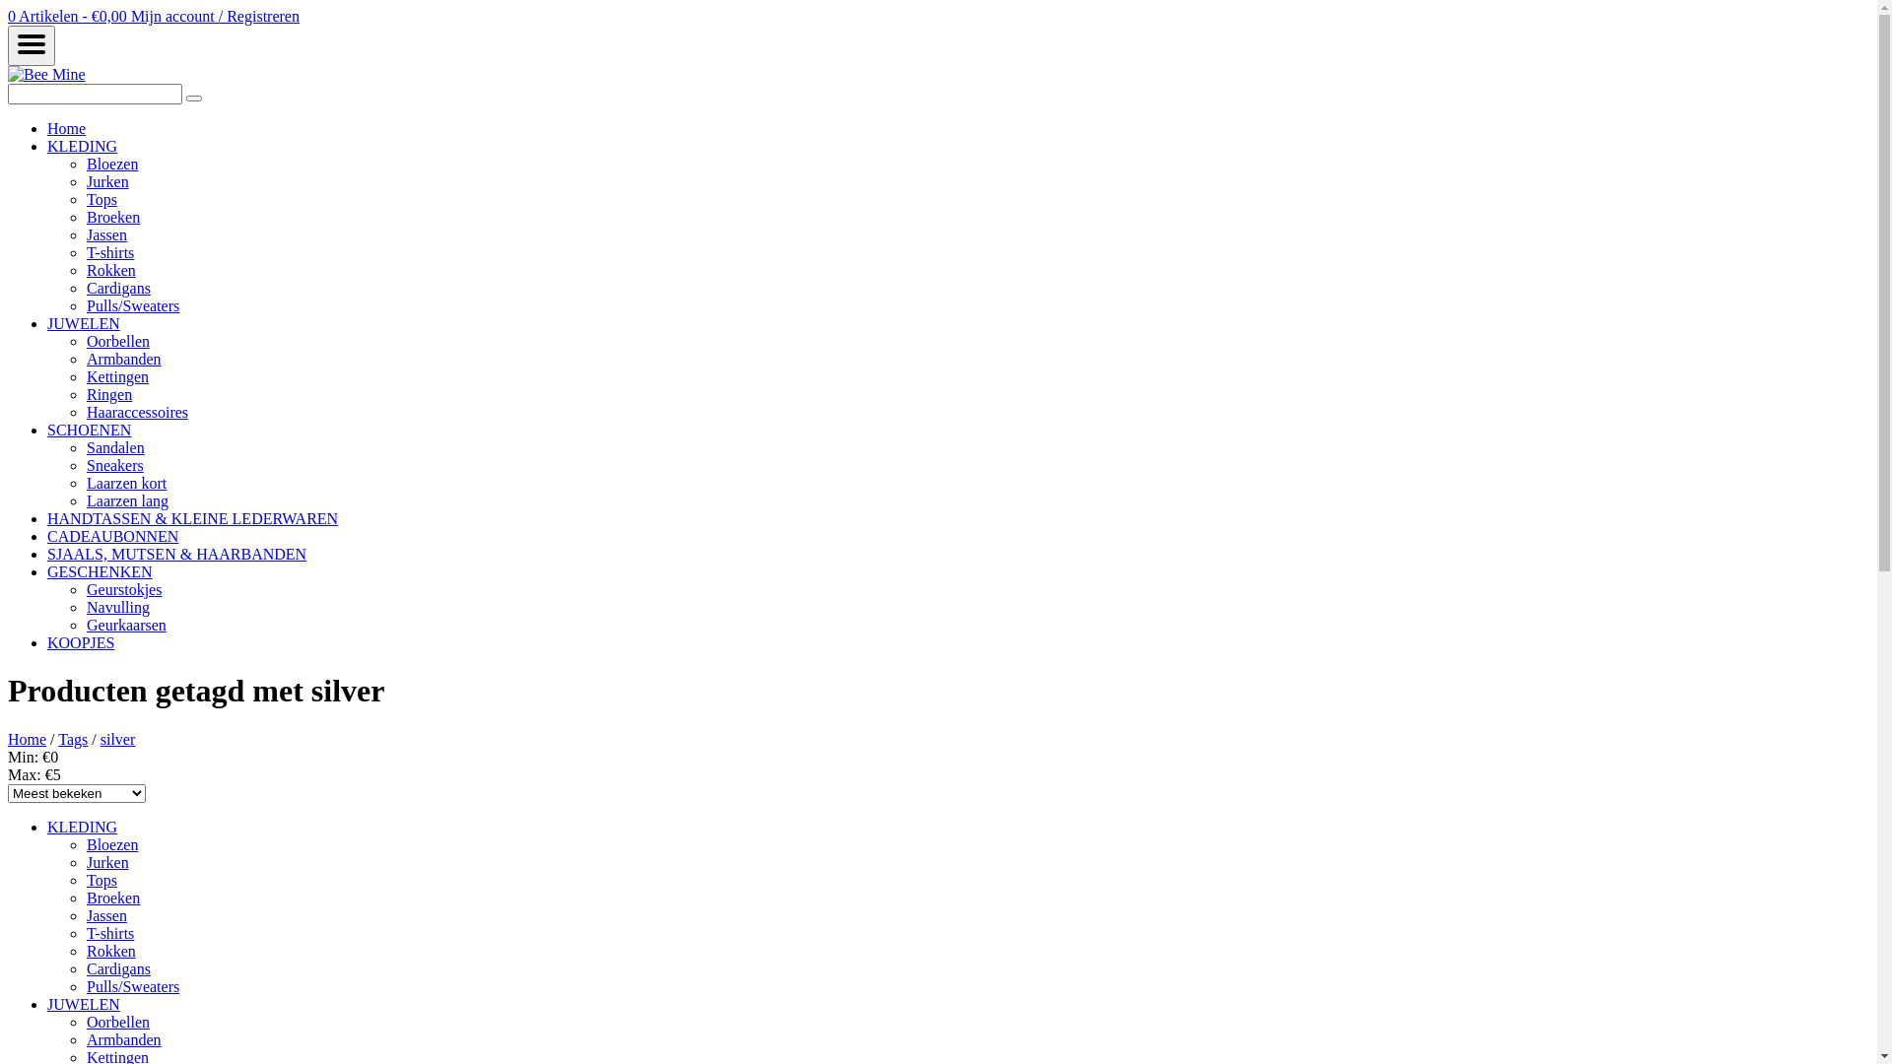  Describe the element at coordinates (89, 430) in the screenshot. I see `SCHOENEN` at that location.